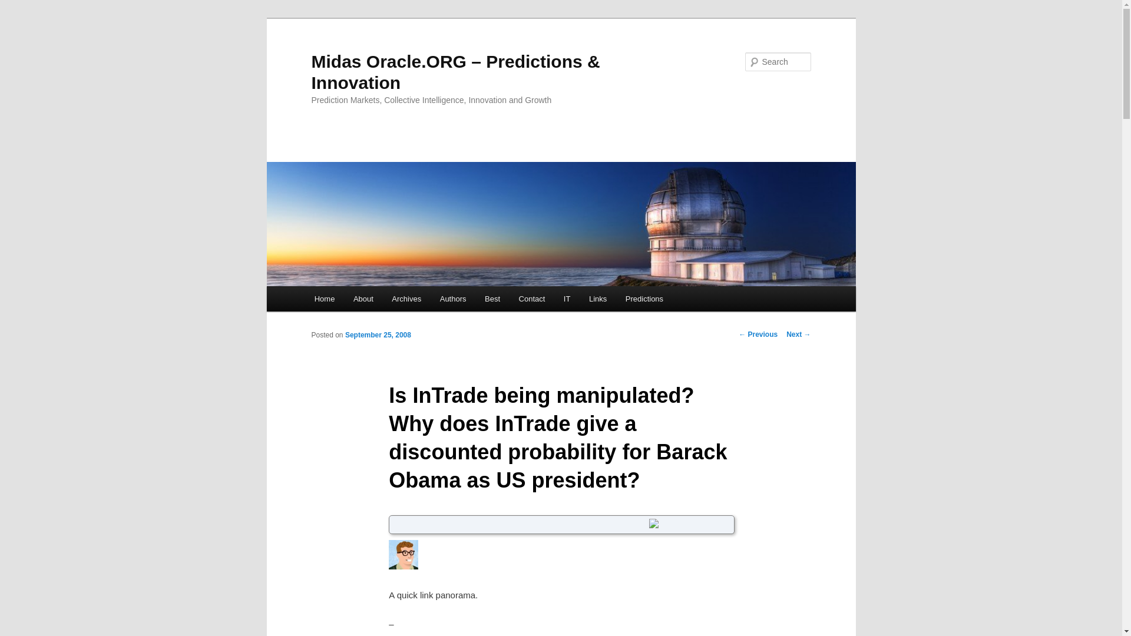  Describe the element at coordinates (19, 6) in the screenshot. I see `Search` at that location.